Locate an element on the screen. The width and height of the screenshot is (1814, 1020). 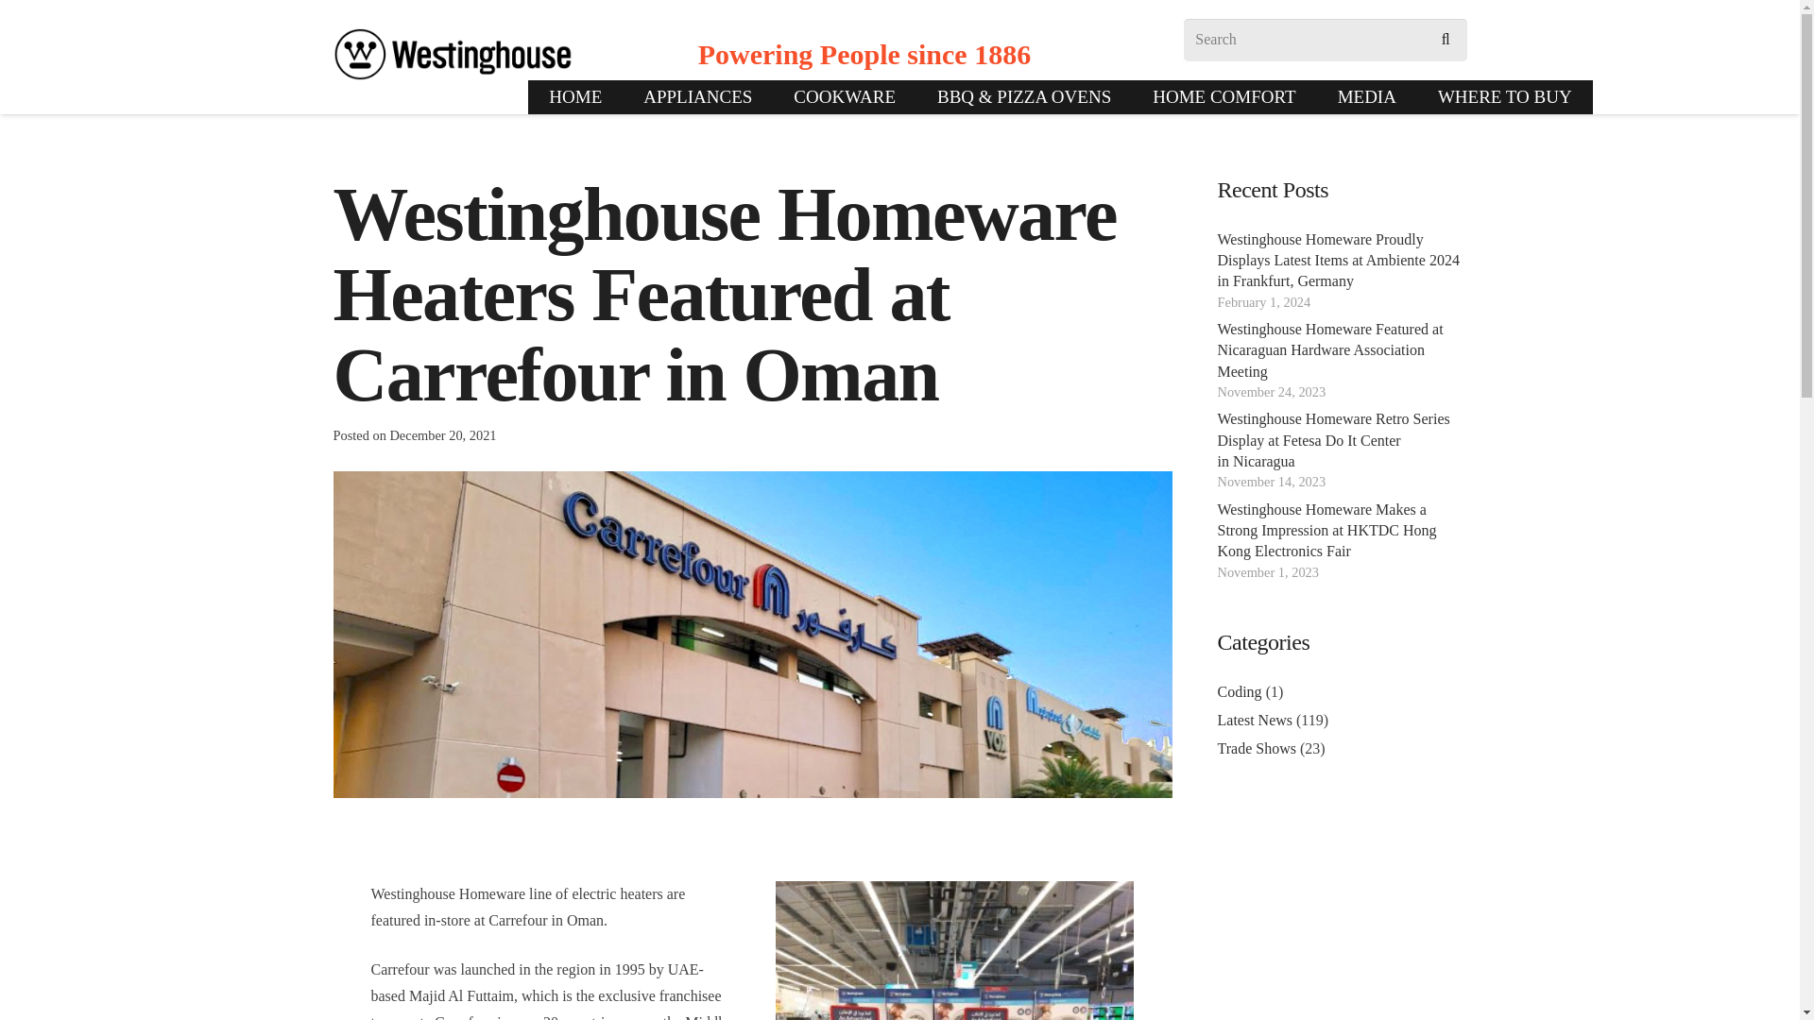
COOKWARE is located at coordinates (844, 96).